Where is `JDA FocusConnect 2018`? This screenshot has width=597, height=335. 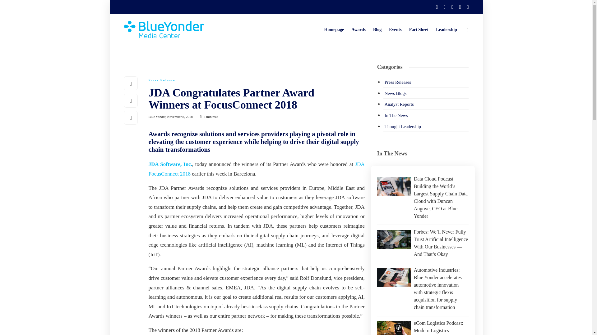
JDA FocusConnect 2018 is located at coordinates (257, 169).